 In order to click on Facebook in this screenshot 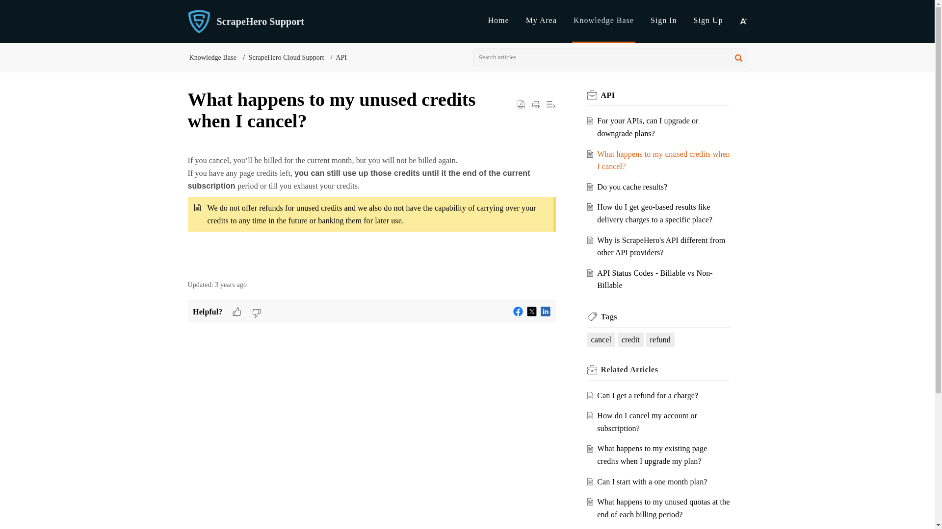, I will do `click(518, 312)`.